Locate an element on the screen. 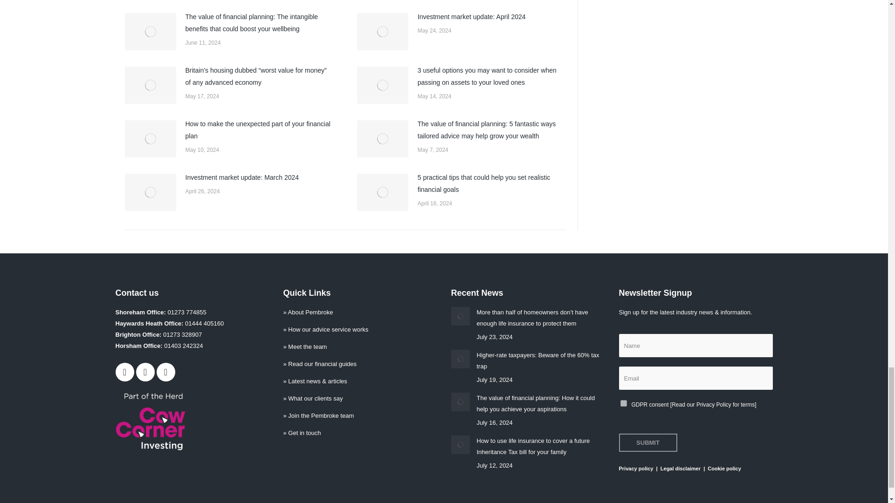 The image size is (895, 503). Facebook is located at coordinates (125, 372).